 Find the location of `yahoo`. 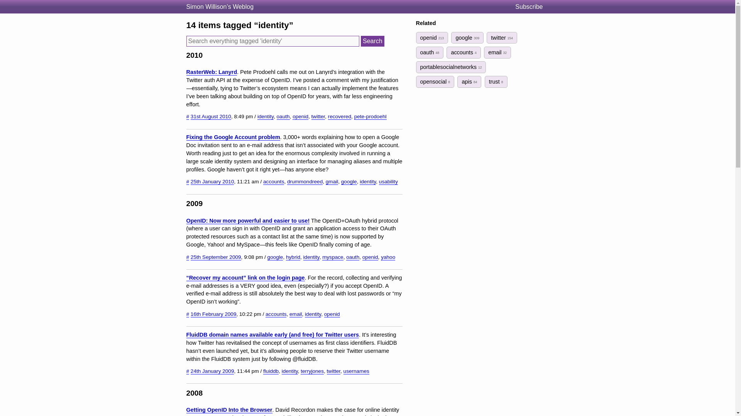

yahoo is located at coordinates (387, 257).